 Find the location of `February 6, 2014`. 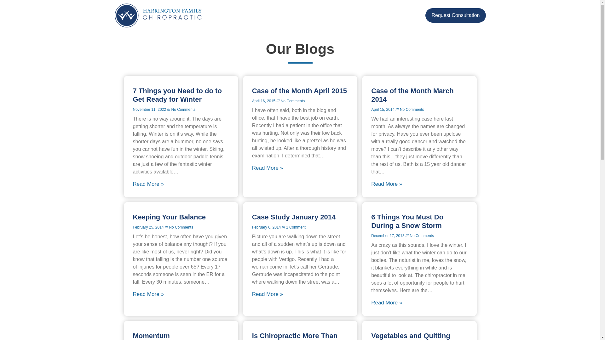

February 6, 2014 is located at coordinates (267, 227).